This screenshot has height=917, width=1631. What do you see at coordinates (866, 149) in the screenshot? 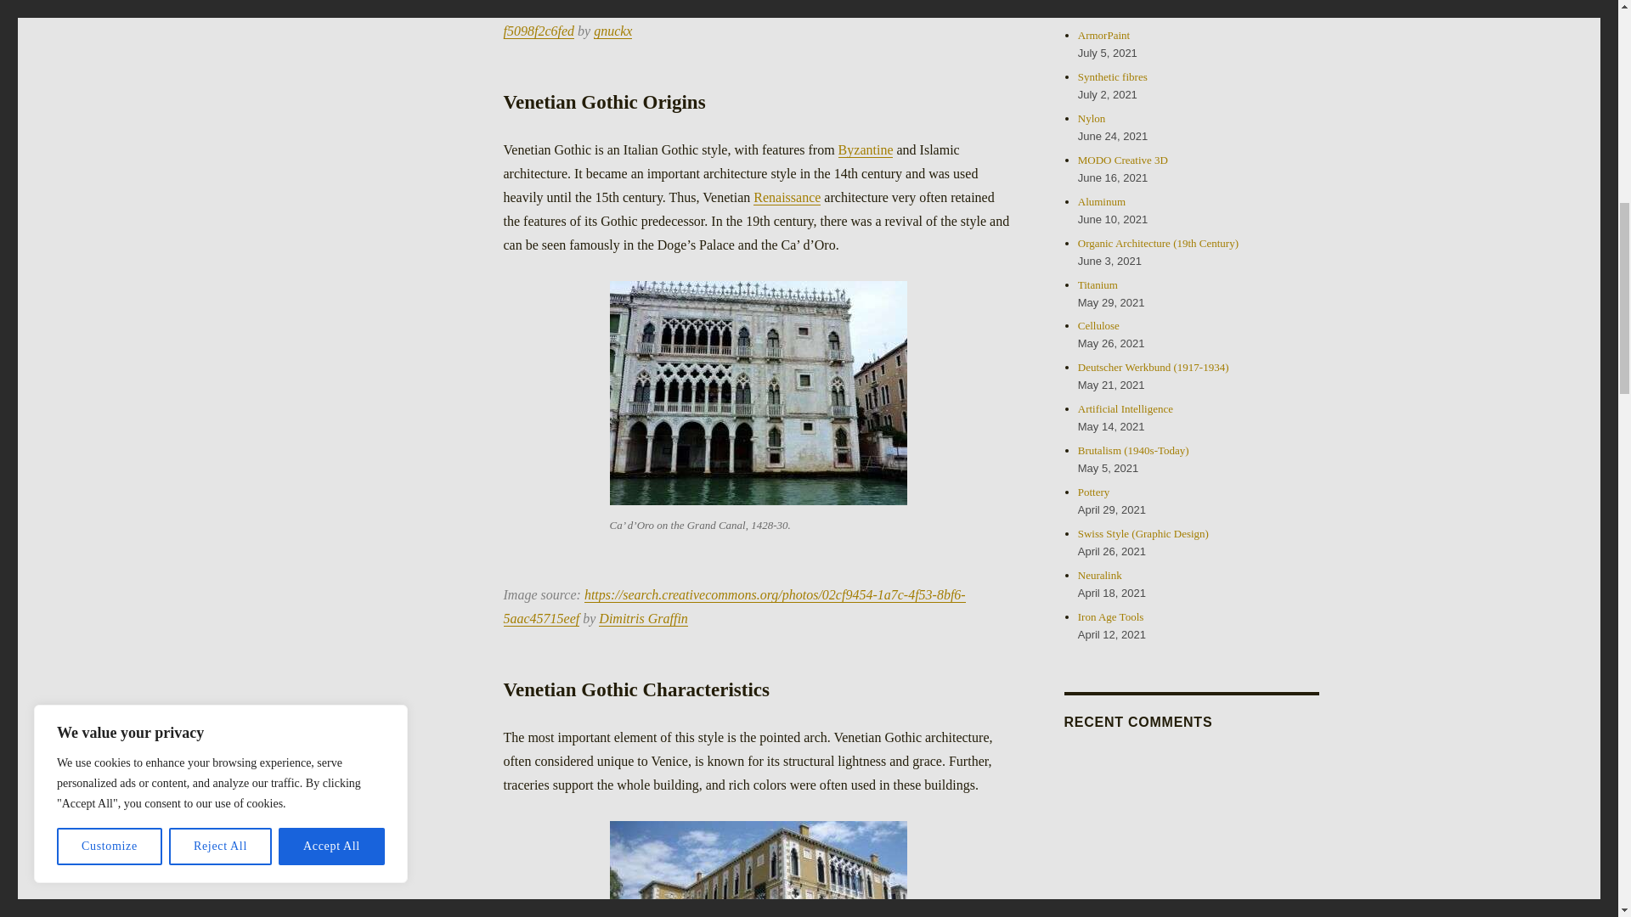
I see `Byzantine` at bounding box center [866, 149].